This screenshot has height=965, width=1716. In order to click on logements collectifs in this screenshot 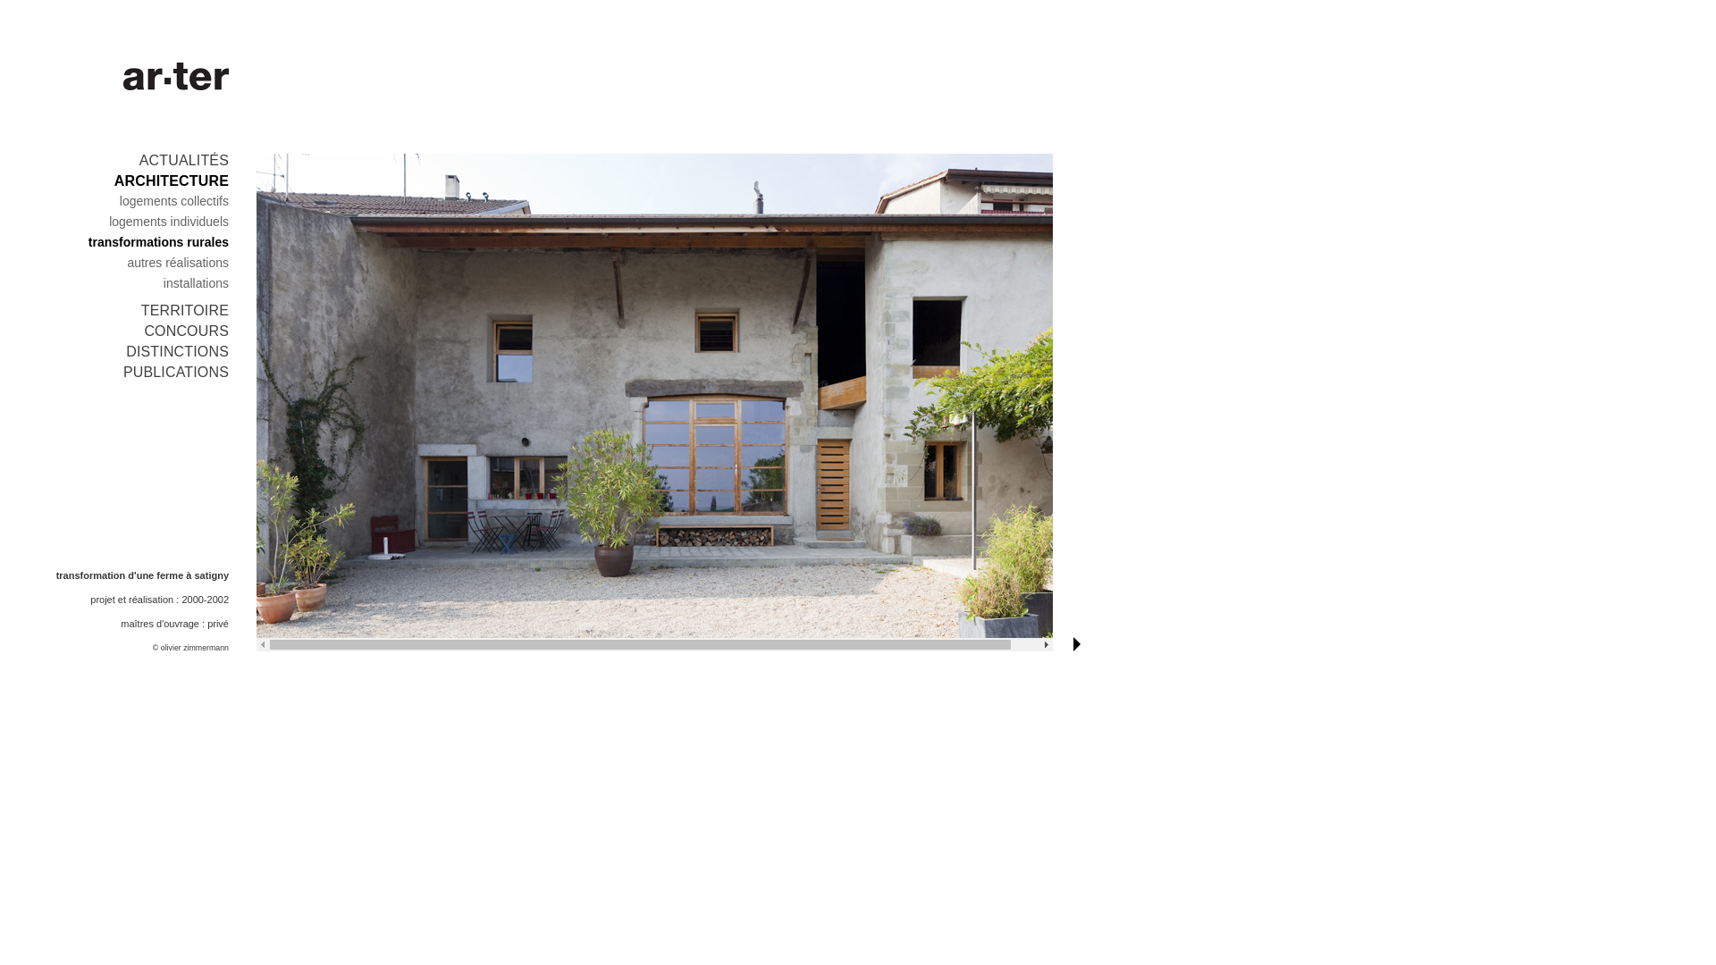, I will do `click(174, 201)`.